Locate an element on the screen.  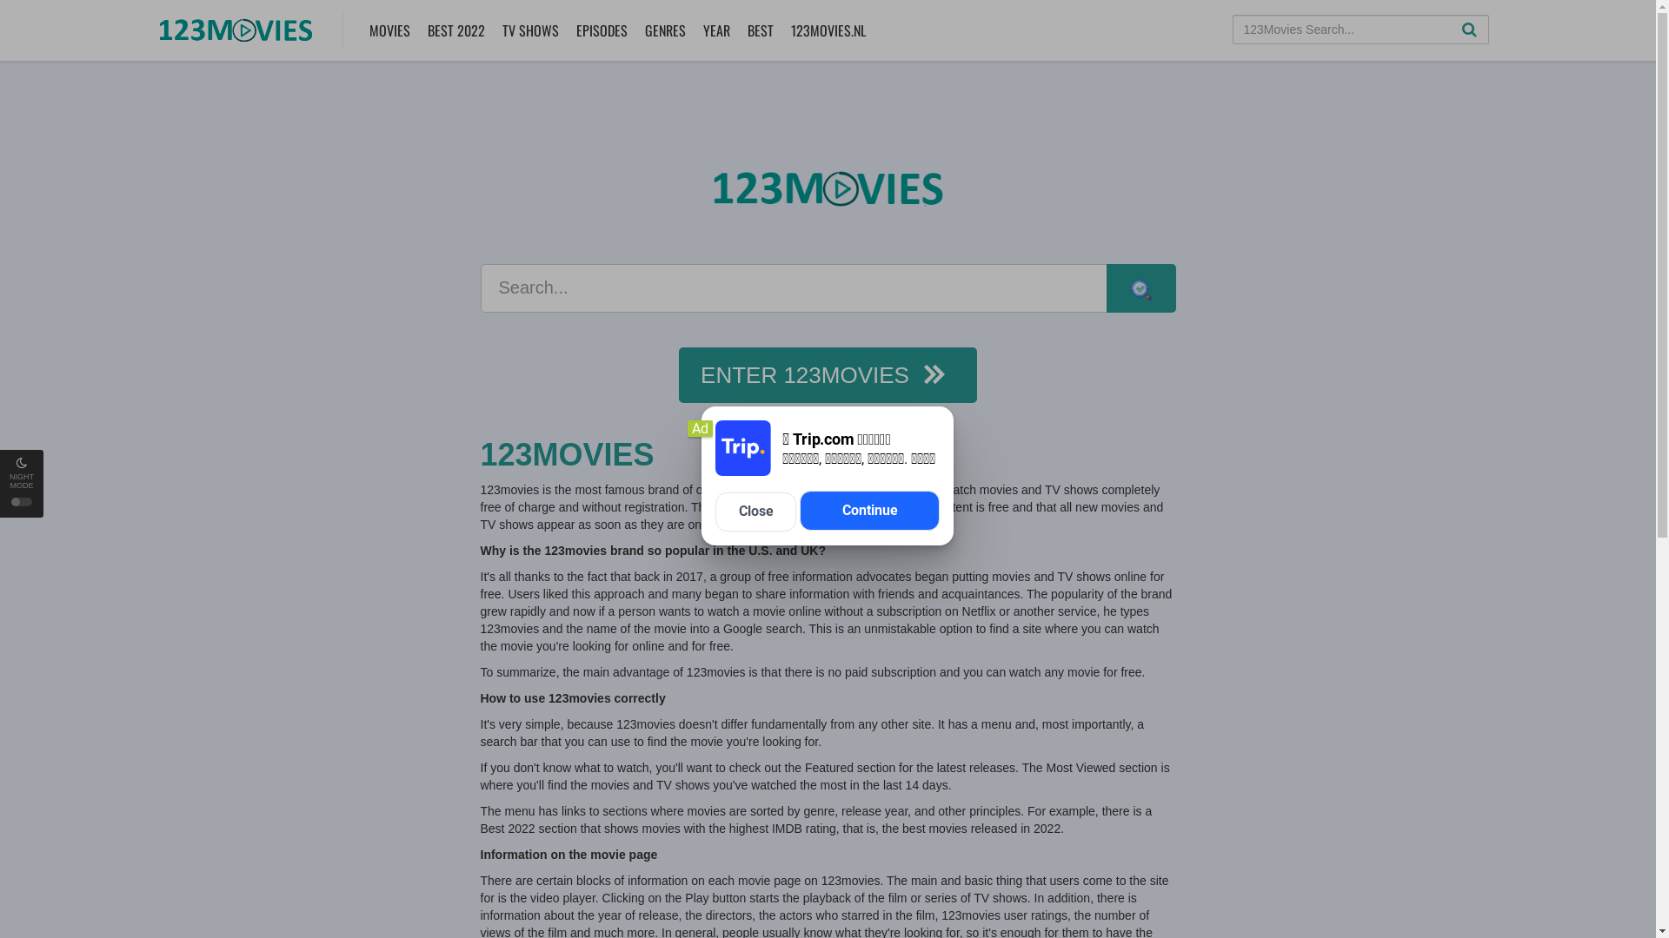
YEAR is located at coordinates (716, 30).